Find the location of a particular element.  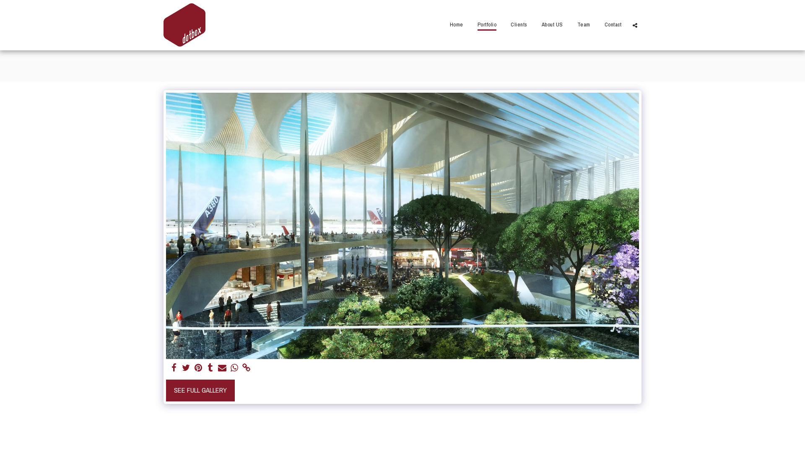

Share on Facebook is located at coordinates (174, 368).